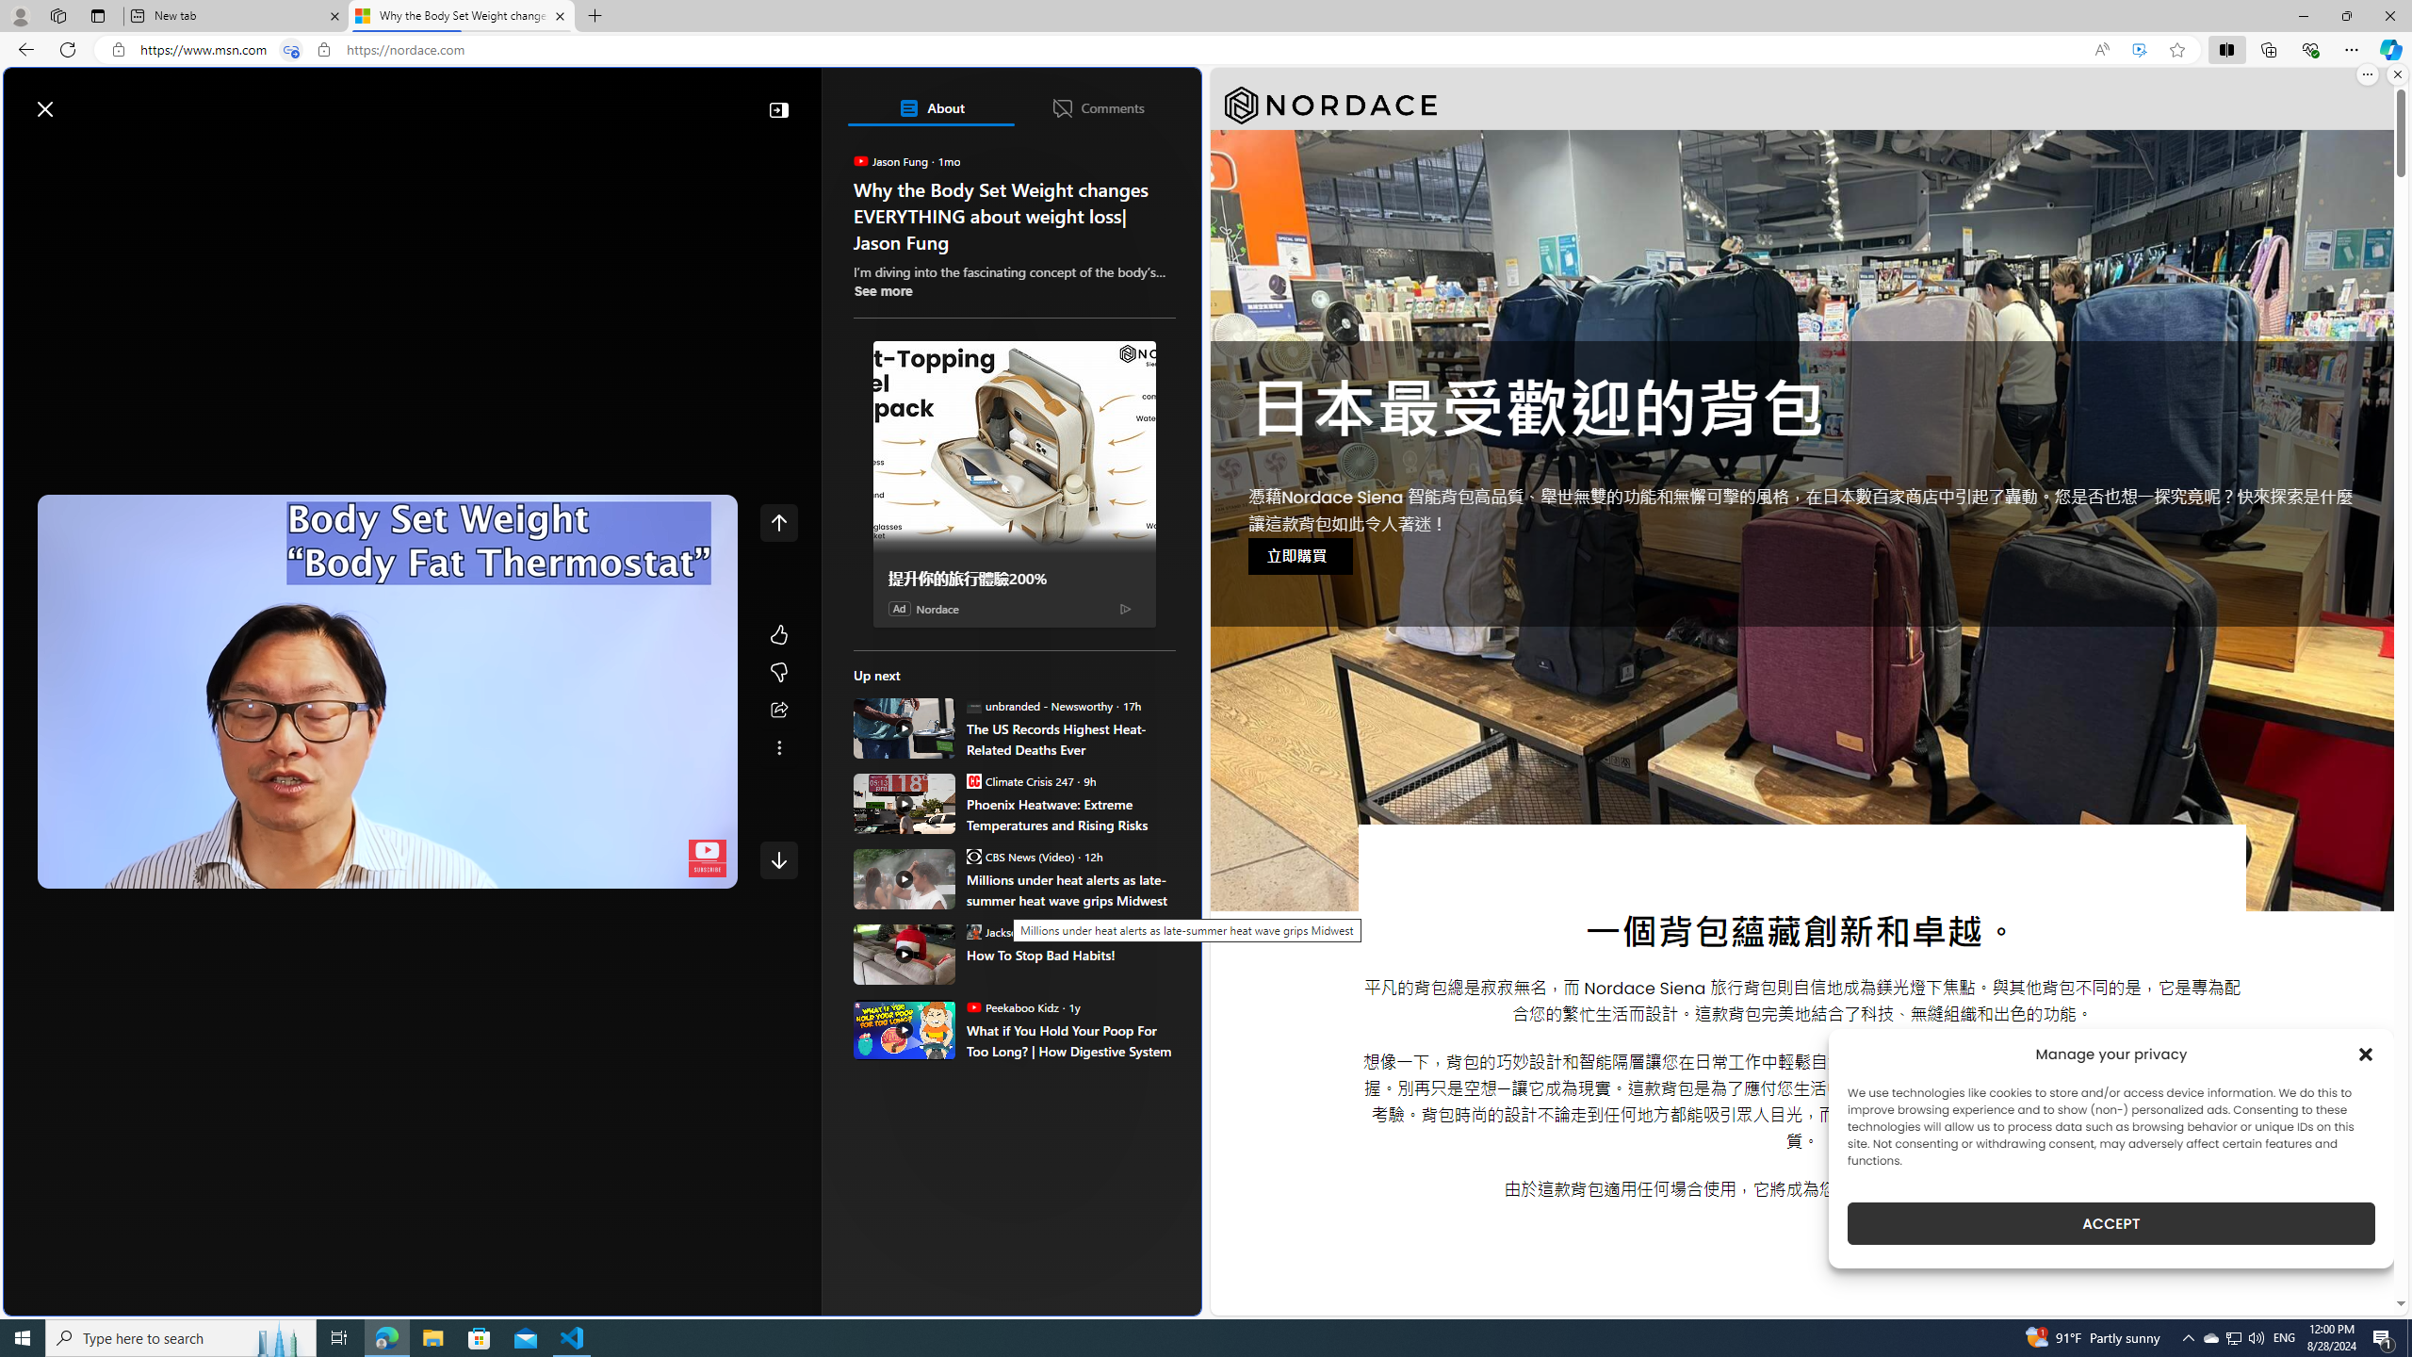  I want to click on Seek slider, so click(386, 849).